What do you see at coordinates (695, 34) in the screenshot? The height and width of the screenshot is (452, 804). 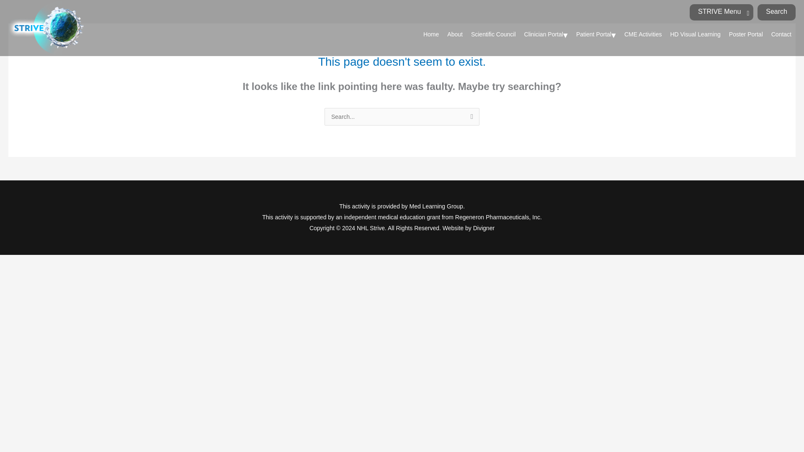 I see `HD Visual Learning` at bounding box center [695, 34].